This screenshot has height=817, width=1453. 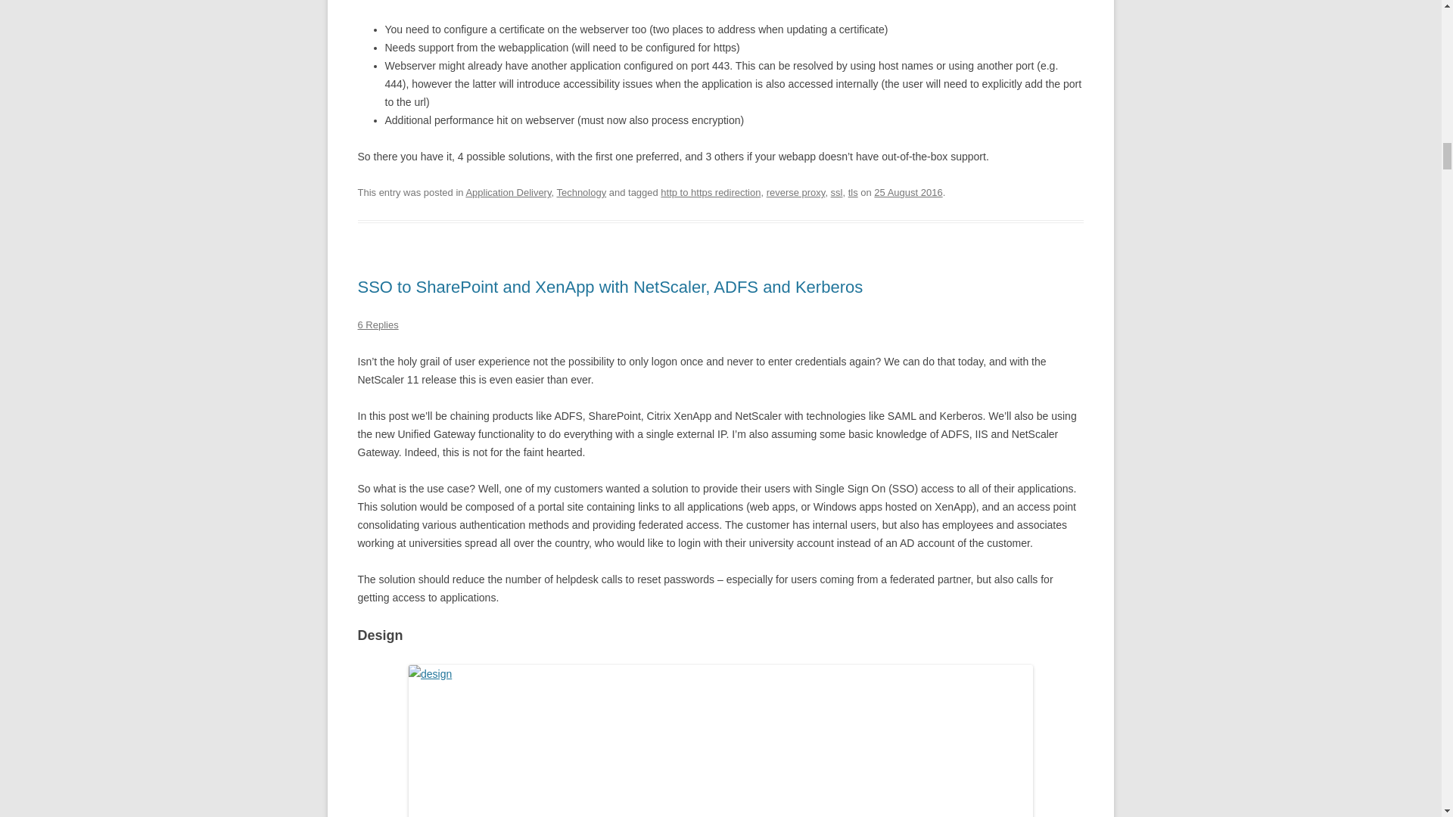 What do you see at coordinates (908, 192) in the screenshot?
I see `25 August 2016` at bounding box center [908, 192].